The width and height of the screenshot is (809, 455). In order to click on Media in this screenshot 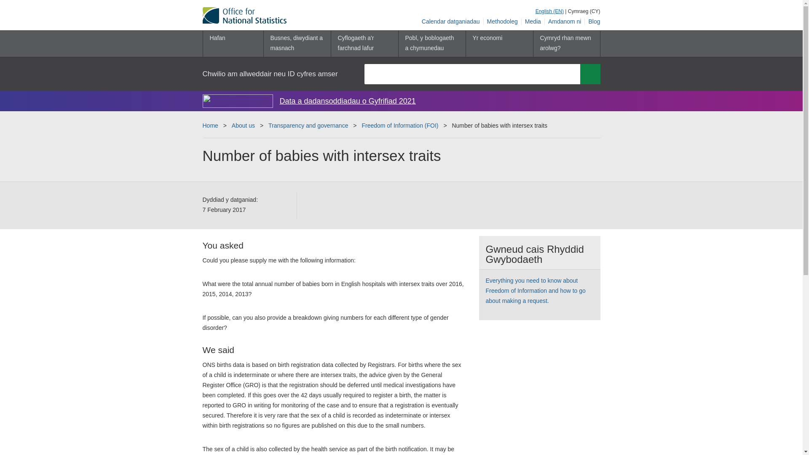, I will do `click(533, 21)`.